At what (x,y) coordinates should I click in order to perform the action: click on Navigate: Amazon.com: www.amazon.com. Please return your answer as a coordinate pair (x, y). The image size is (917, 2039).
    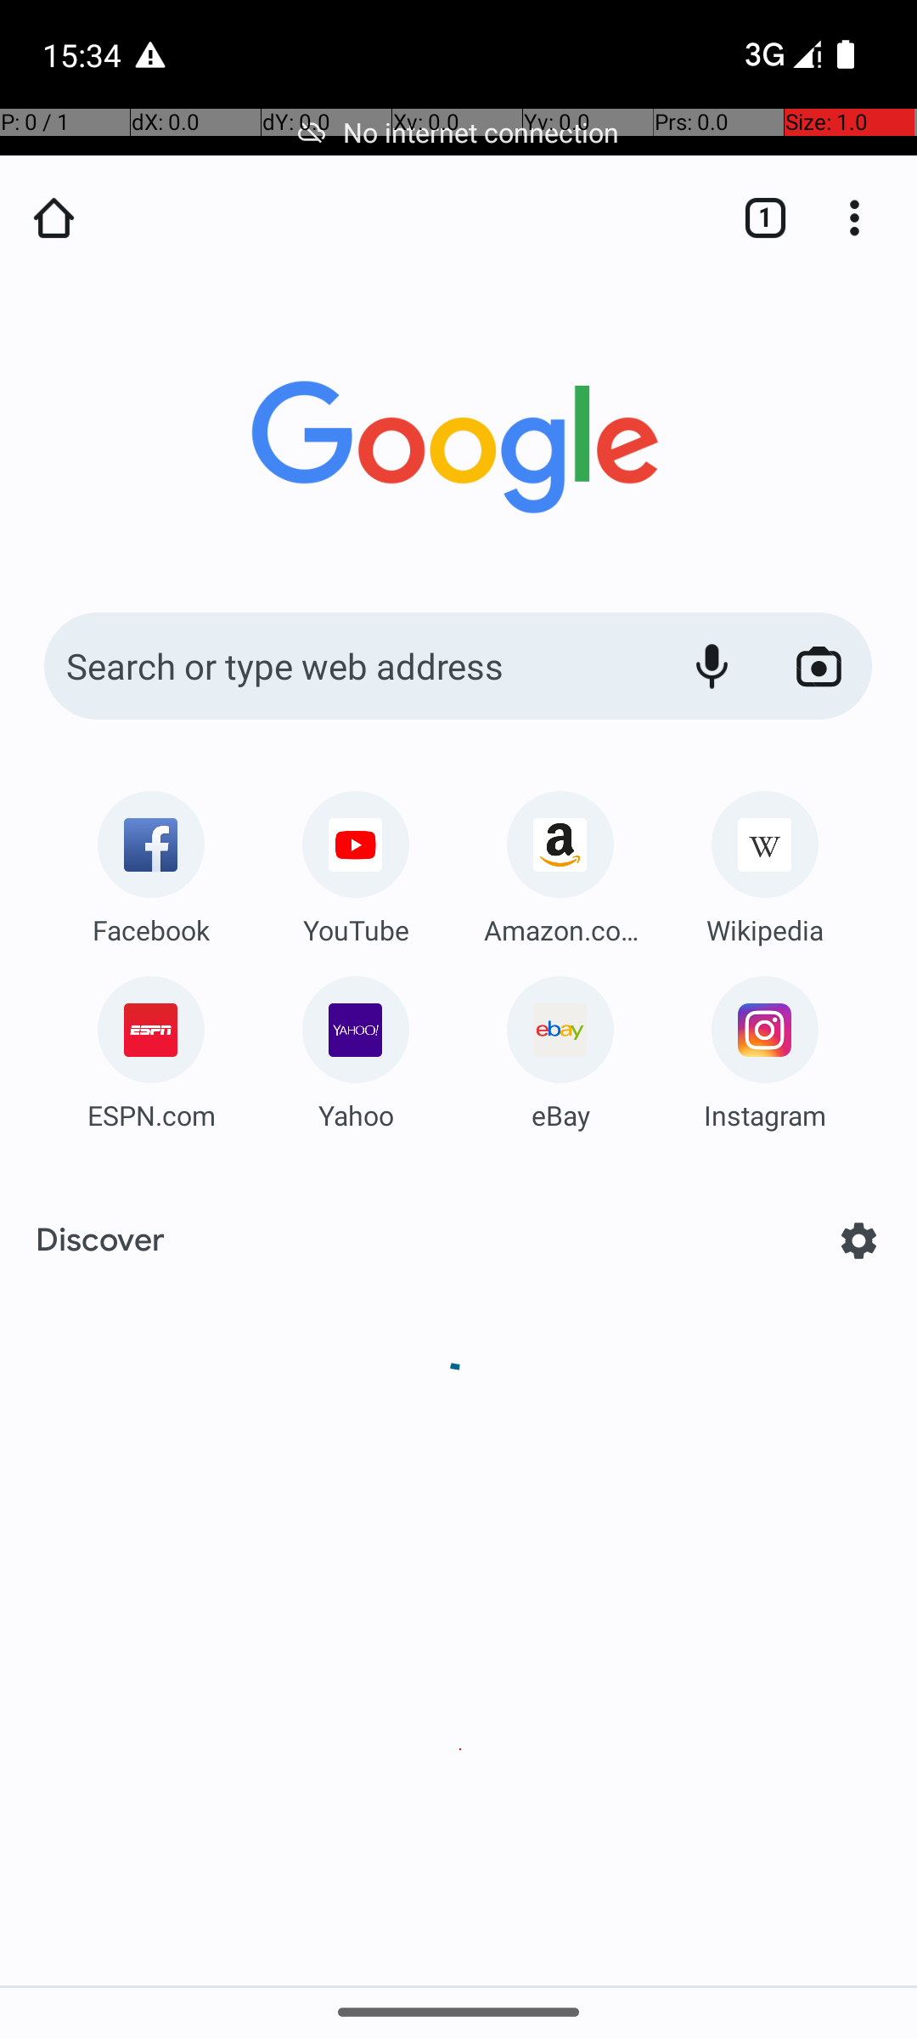
    Looking at the image, I should click on (560, 861).